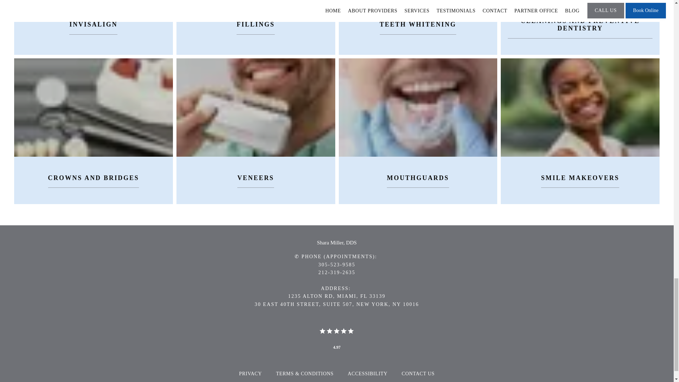 This screenshot has height=382, width=679. Describe the element at coordinates (418, 178) in the screenshot. I see `MOUTHGUARDS` at that location.